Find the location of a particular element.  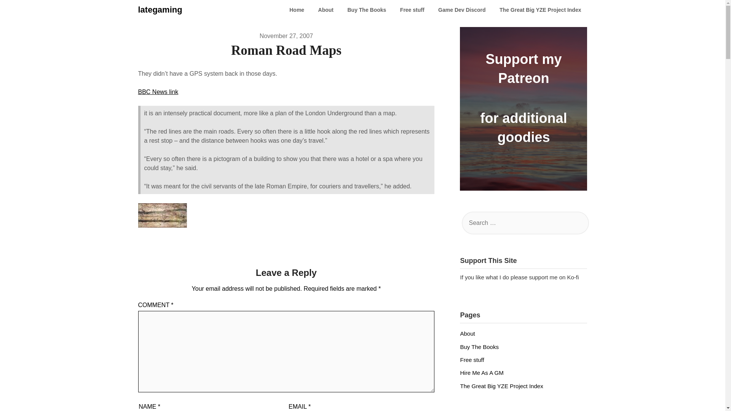

Buy The Books is located at coordinates (479, 346).